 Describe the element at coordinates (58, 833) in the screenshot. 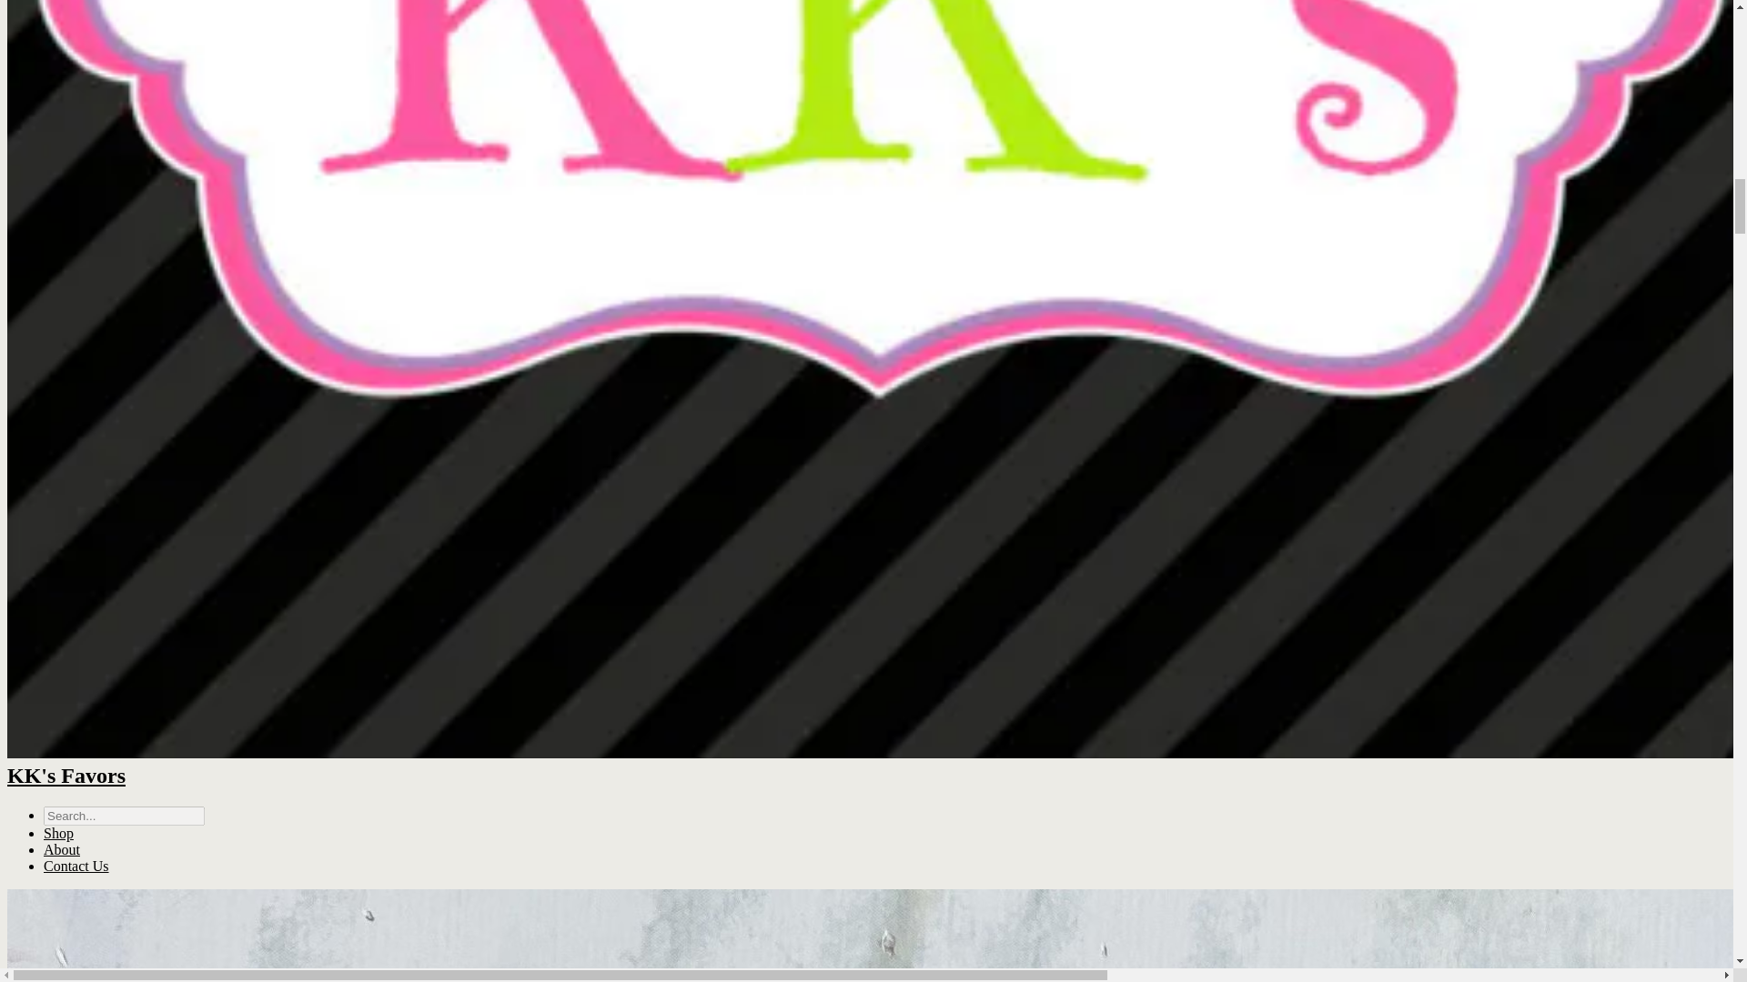

I see `Shop` at that location.